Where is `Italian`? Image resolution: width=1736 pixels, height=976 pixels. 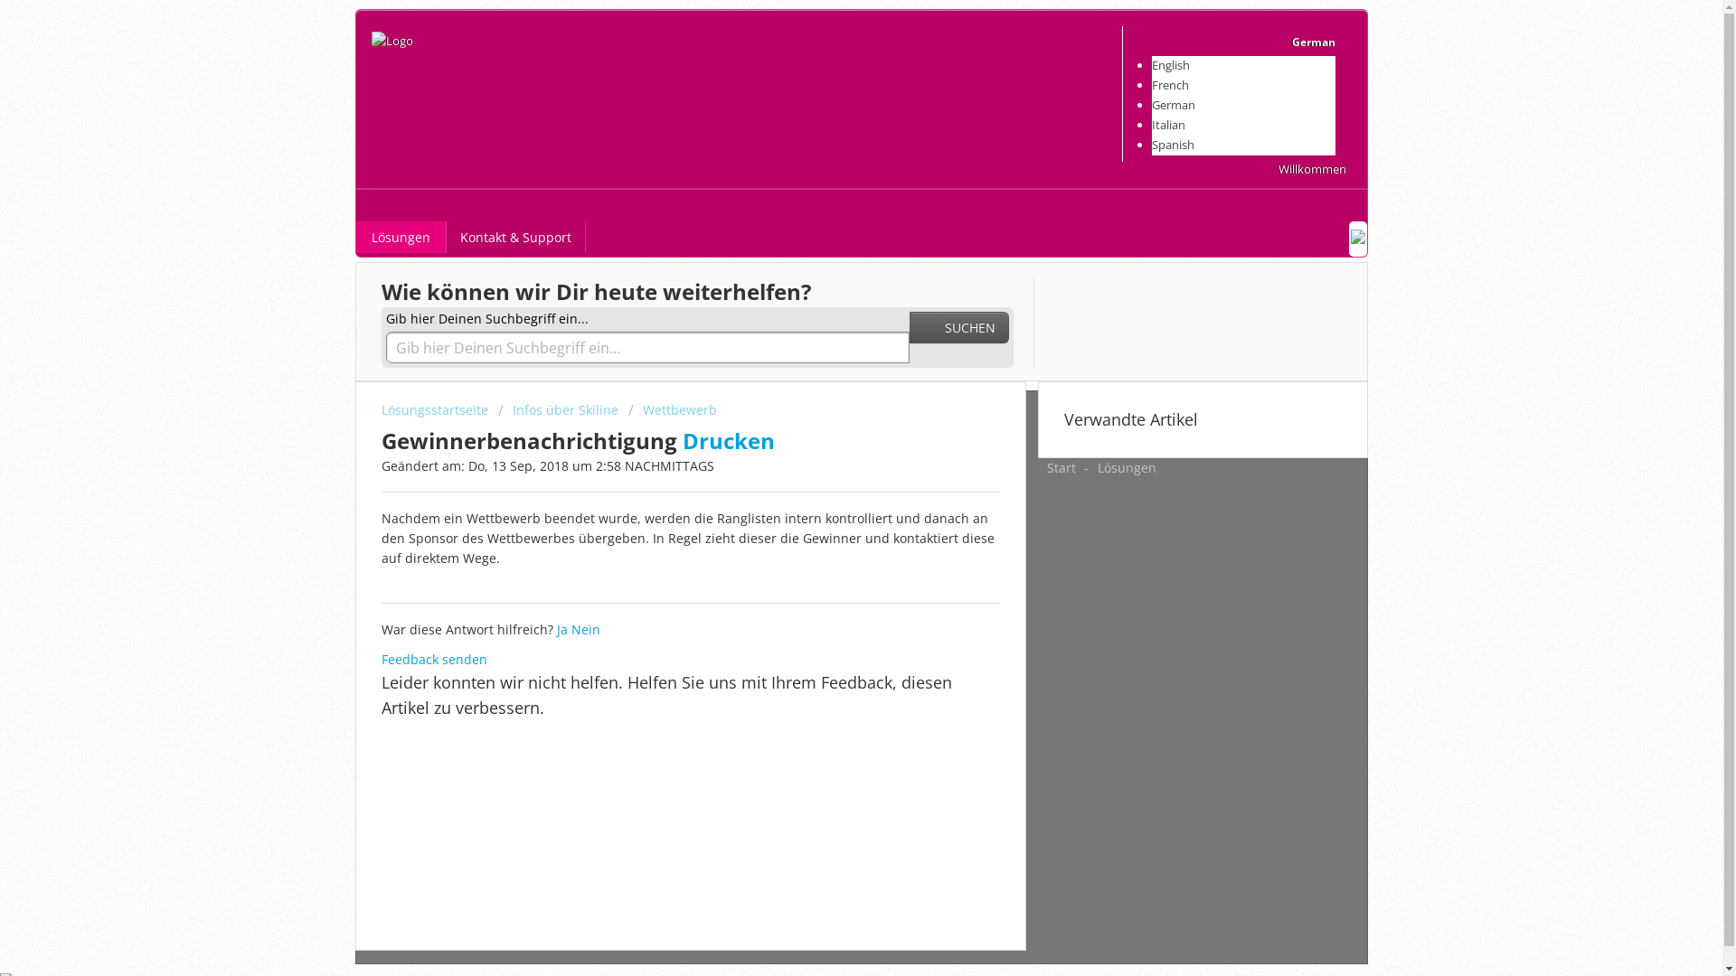
Italian is located at coordinates (1168, 125).